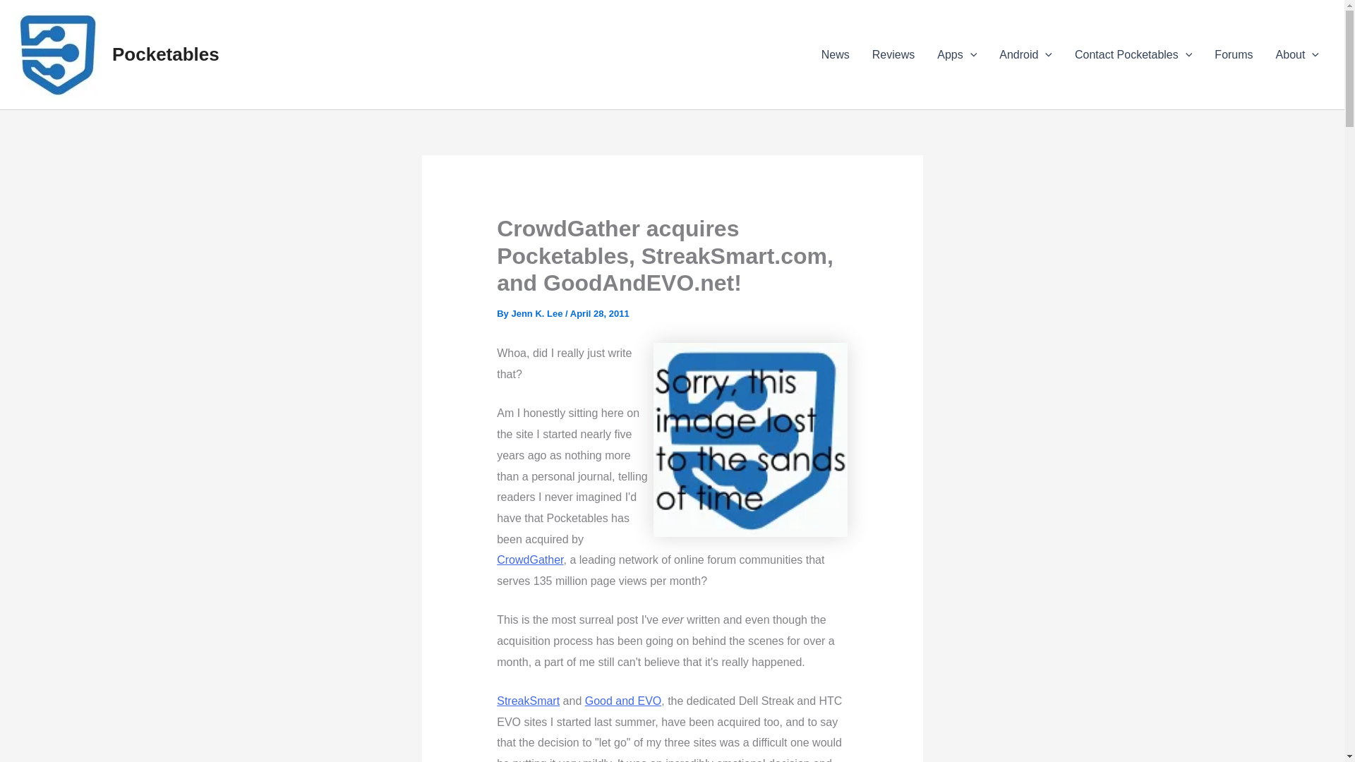 This screenshot has width=1355, height=762. Describe the element at coordinates (166, 54) in the screenshot. I see `Pocketables` at that location.